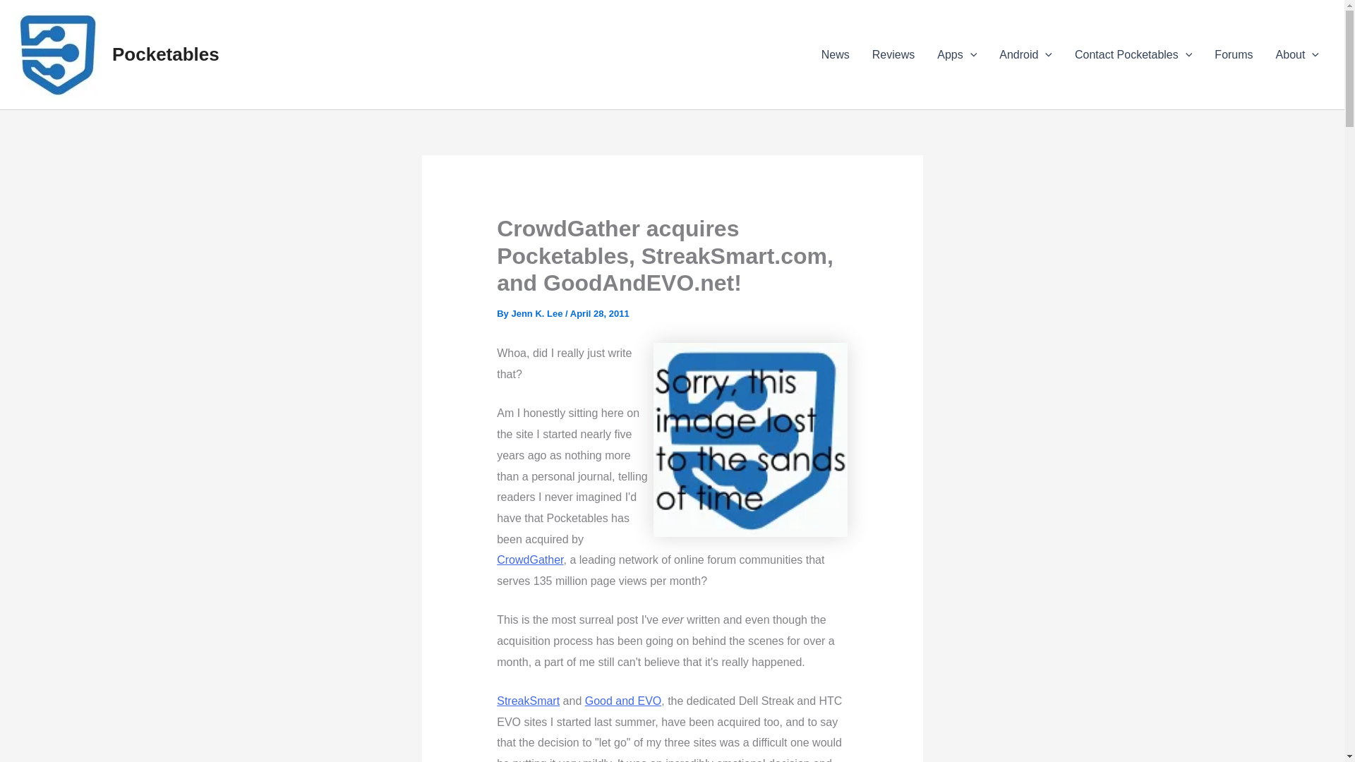 This screenshot has width=1355, height=762. Describe the element at coordinates (166, 54) in the screenshot. I see `Pocketables` at that location.